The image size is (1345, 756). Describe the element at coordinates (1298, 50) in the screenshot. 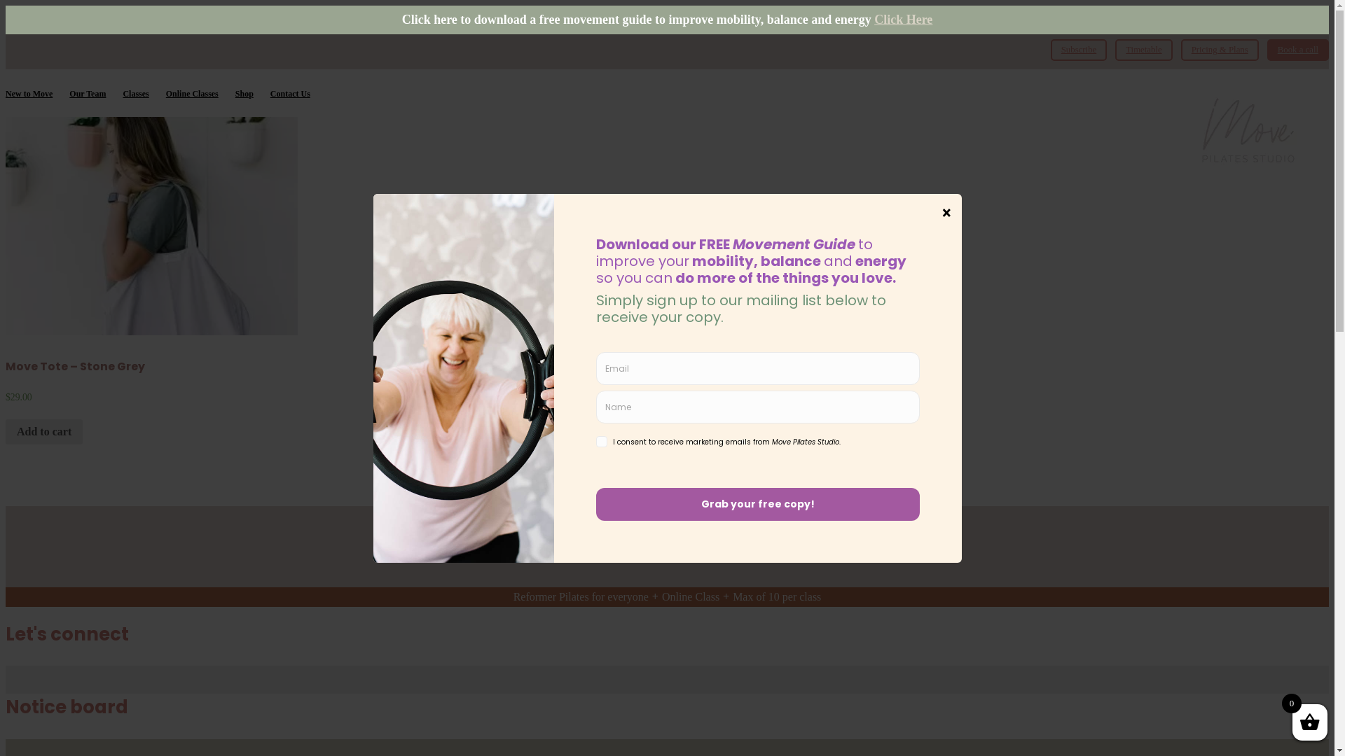

I see `Book a call` at that location.